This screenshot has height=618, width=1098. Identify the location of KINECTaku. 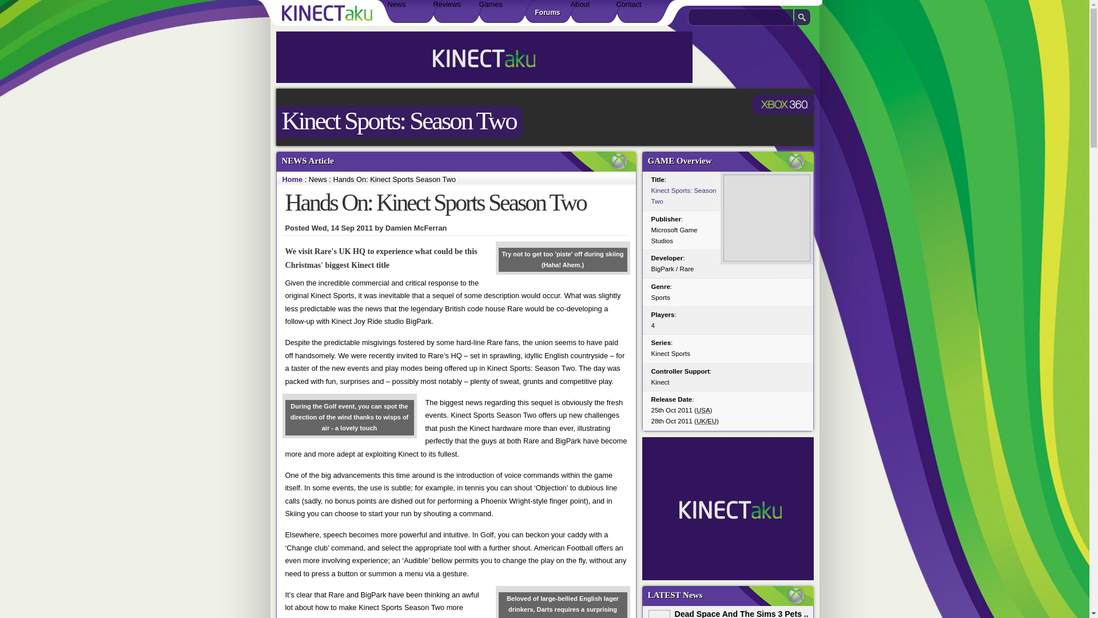
(328, 13).